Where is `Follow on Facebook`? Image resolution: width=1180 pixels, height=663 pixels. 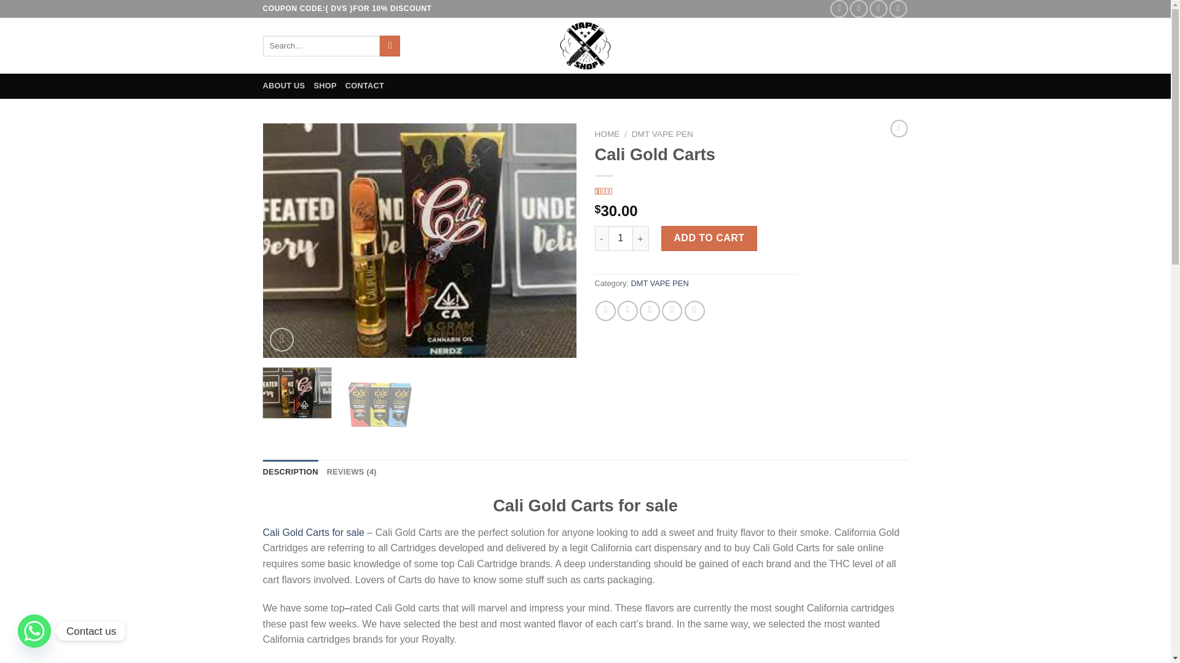 Follow on Facebook is located at coordinates (840, 9).